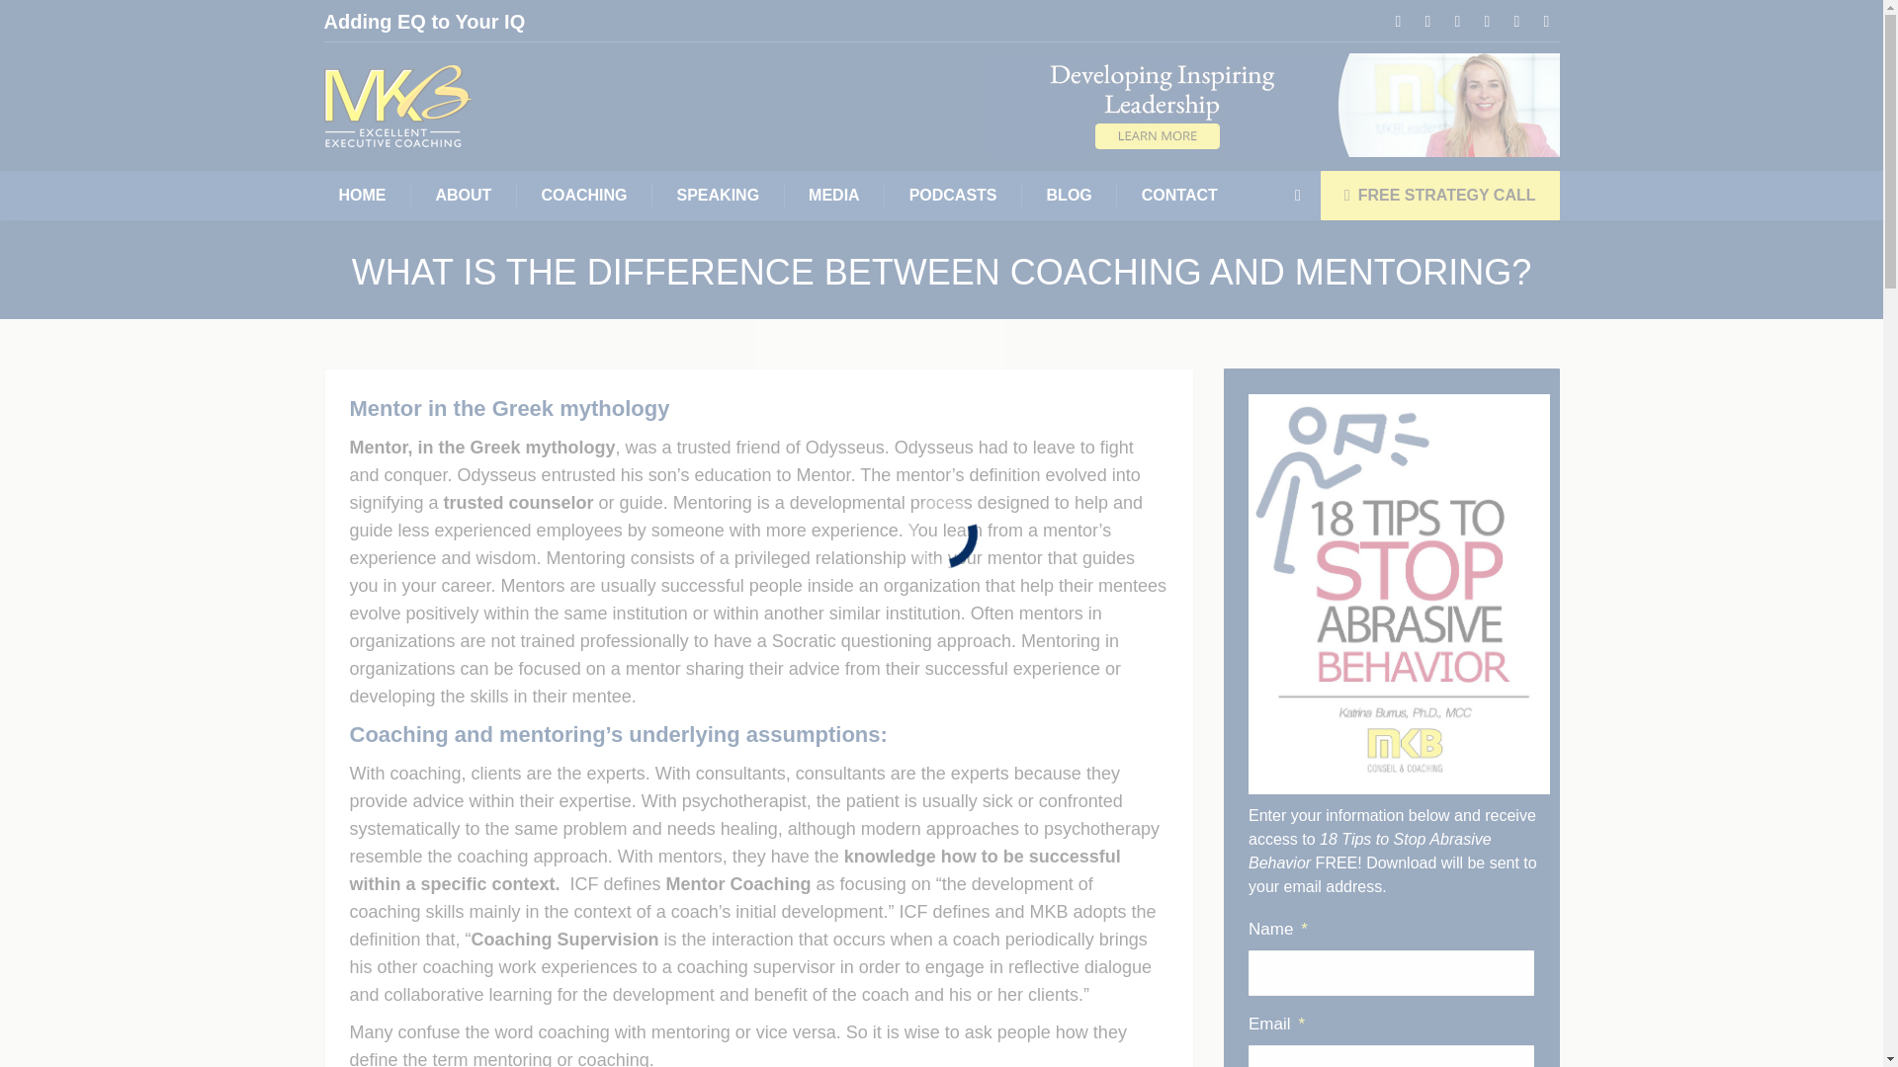 The image size is (1898, 1067). Describe the element at coordinates (834, 195) in the screenshot. I see `MEDIA` at that location.